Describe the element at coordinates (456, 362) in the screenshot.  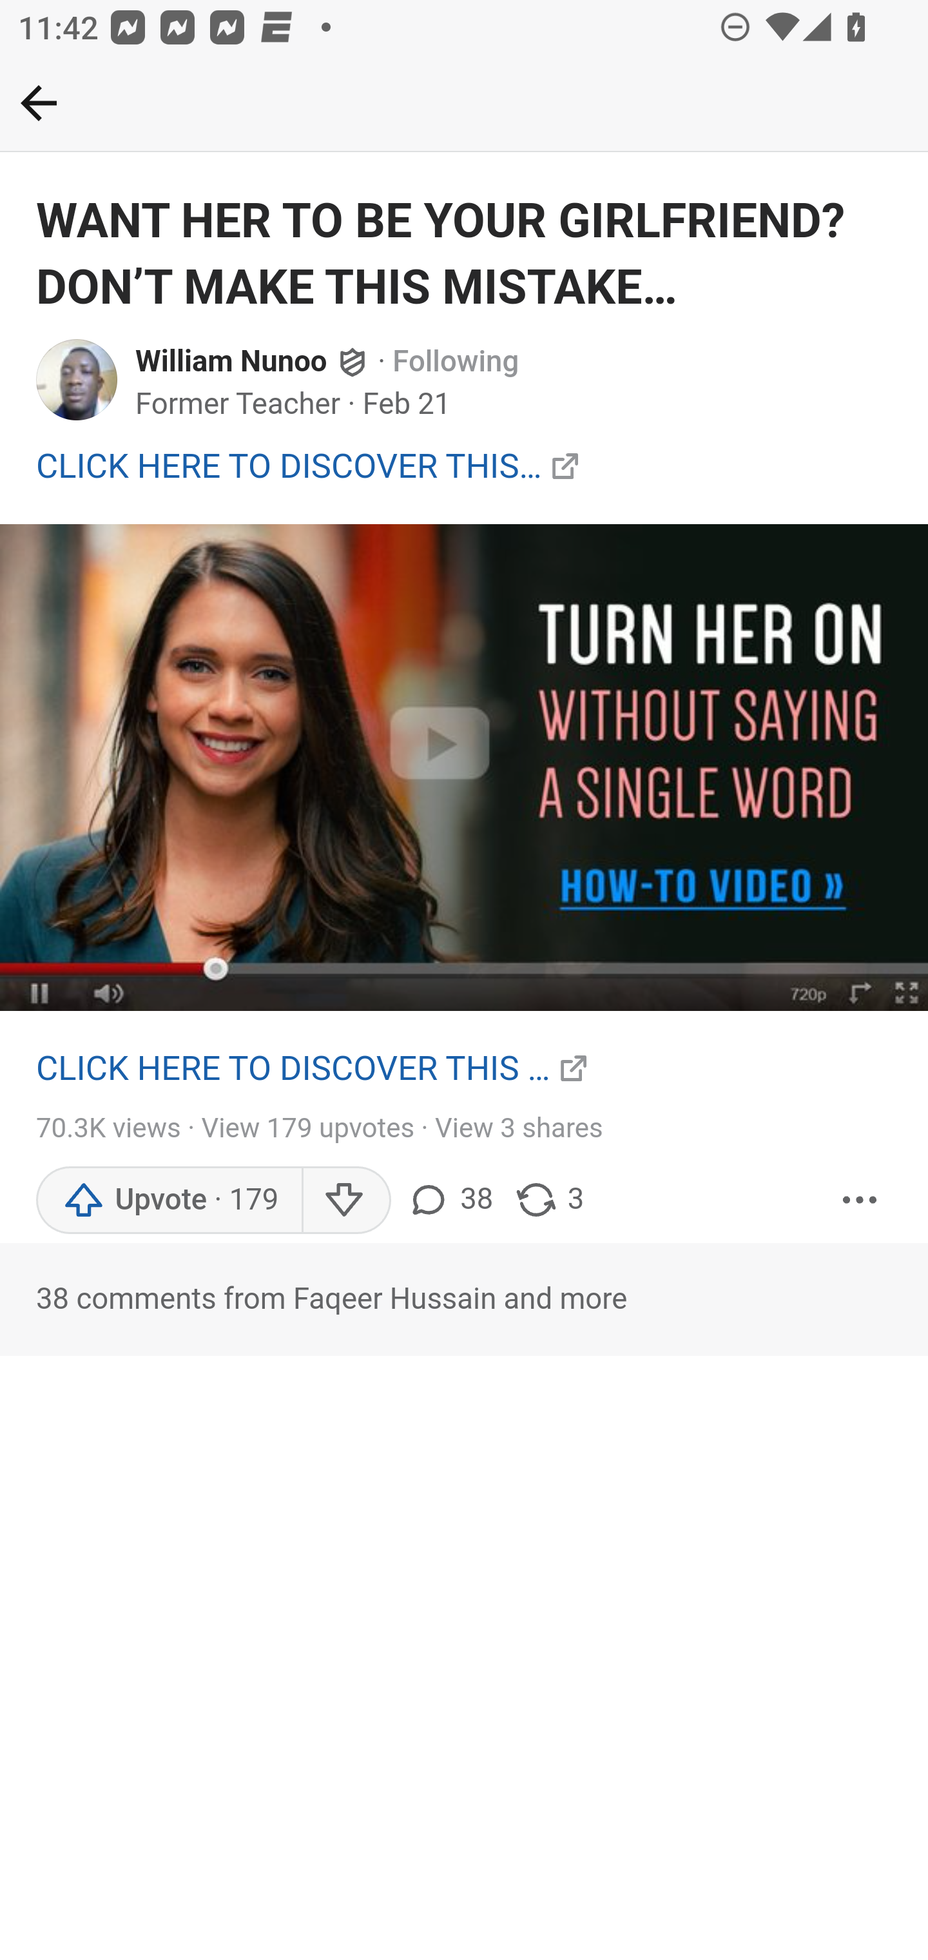
I see `Following` at that location.